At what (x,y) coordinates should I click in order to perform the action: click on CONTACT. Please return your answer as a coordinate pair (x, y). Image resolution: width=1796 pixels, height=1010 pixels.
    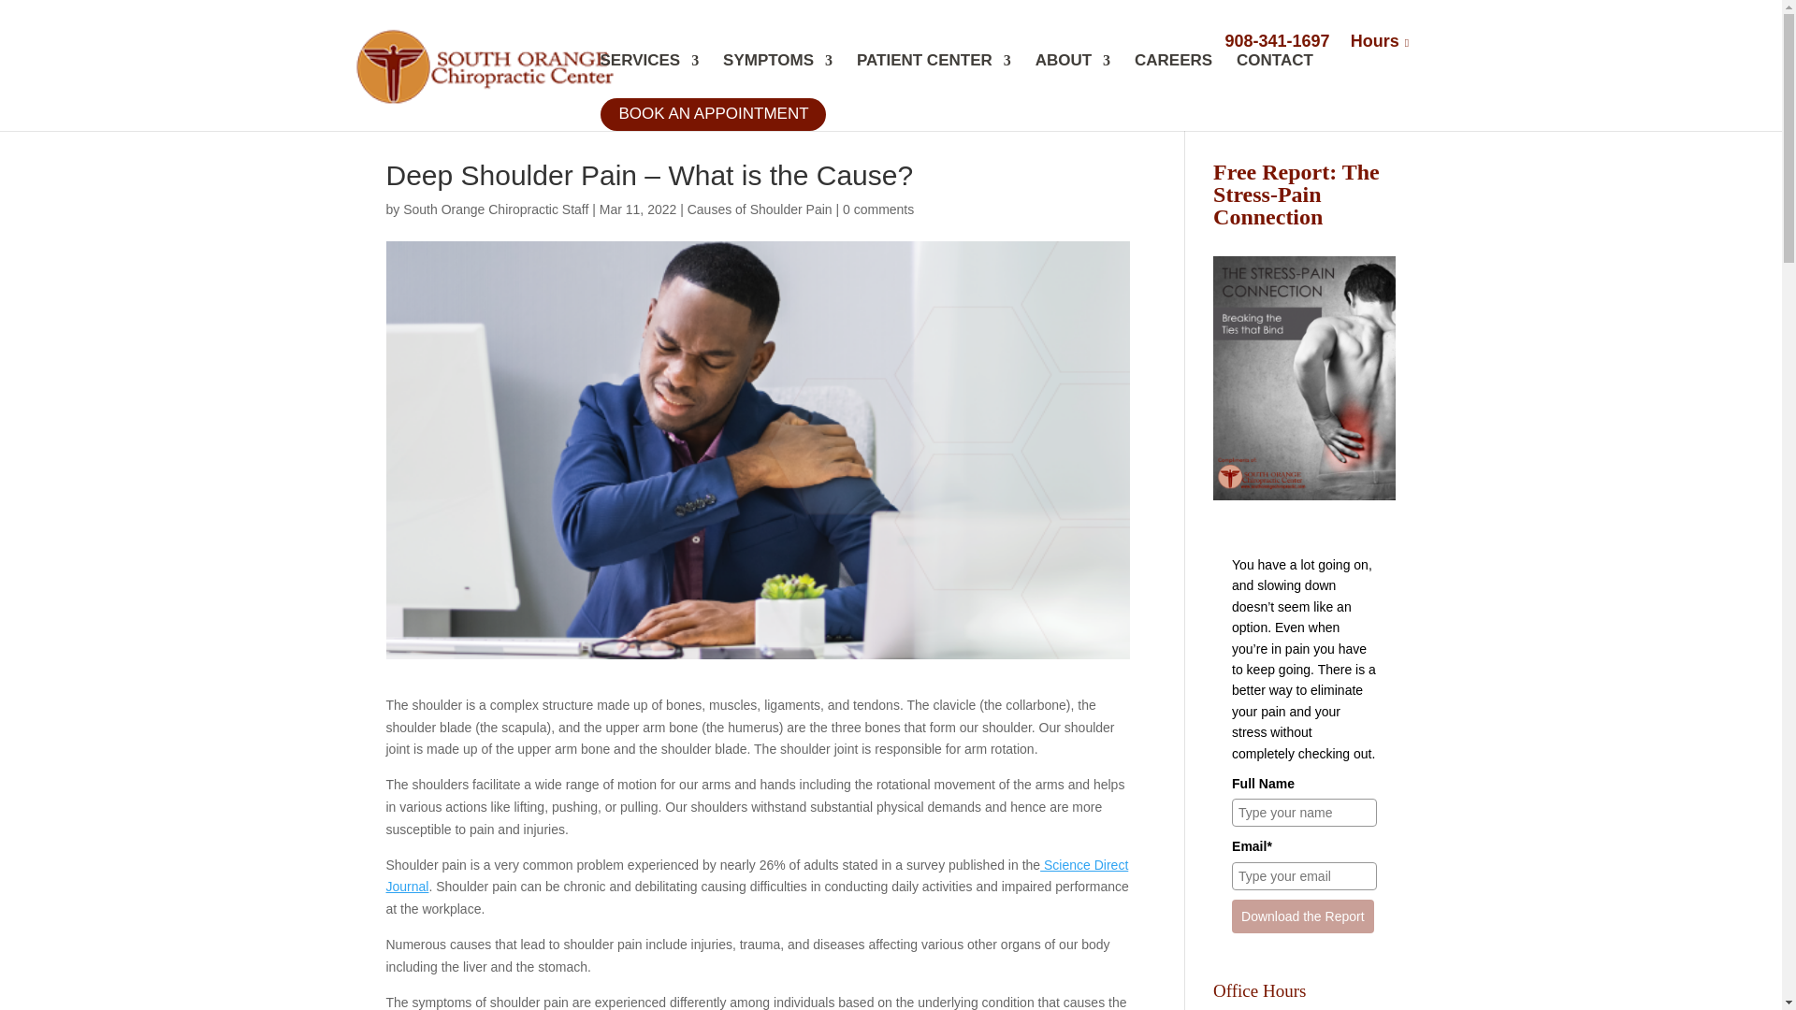
    Looking at the image, I should click on (1274, 76).